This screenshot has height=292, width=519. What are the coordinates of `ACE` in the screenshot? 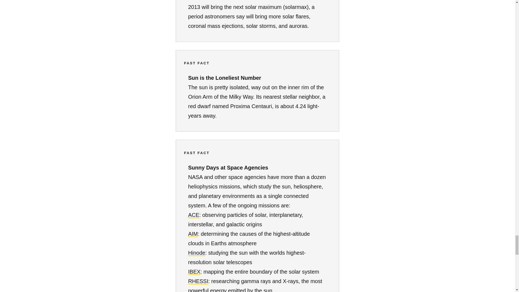 It's located at (194, 215).